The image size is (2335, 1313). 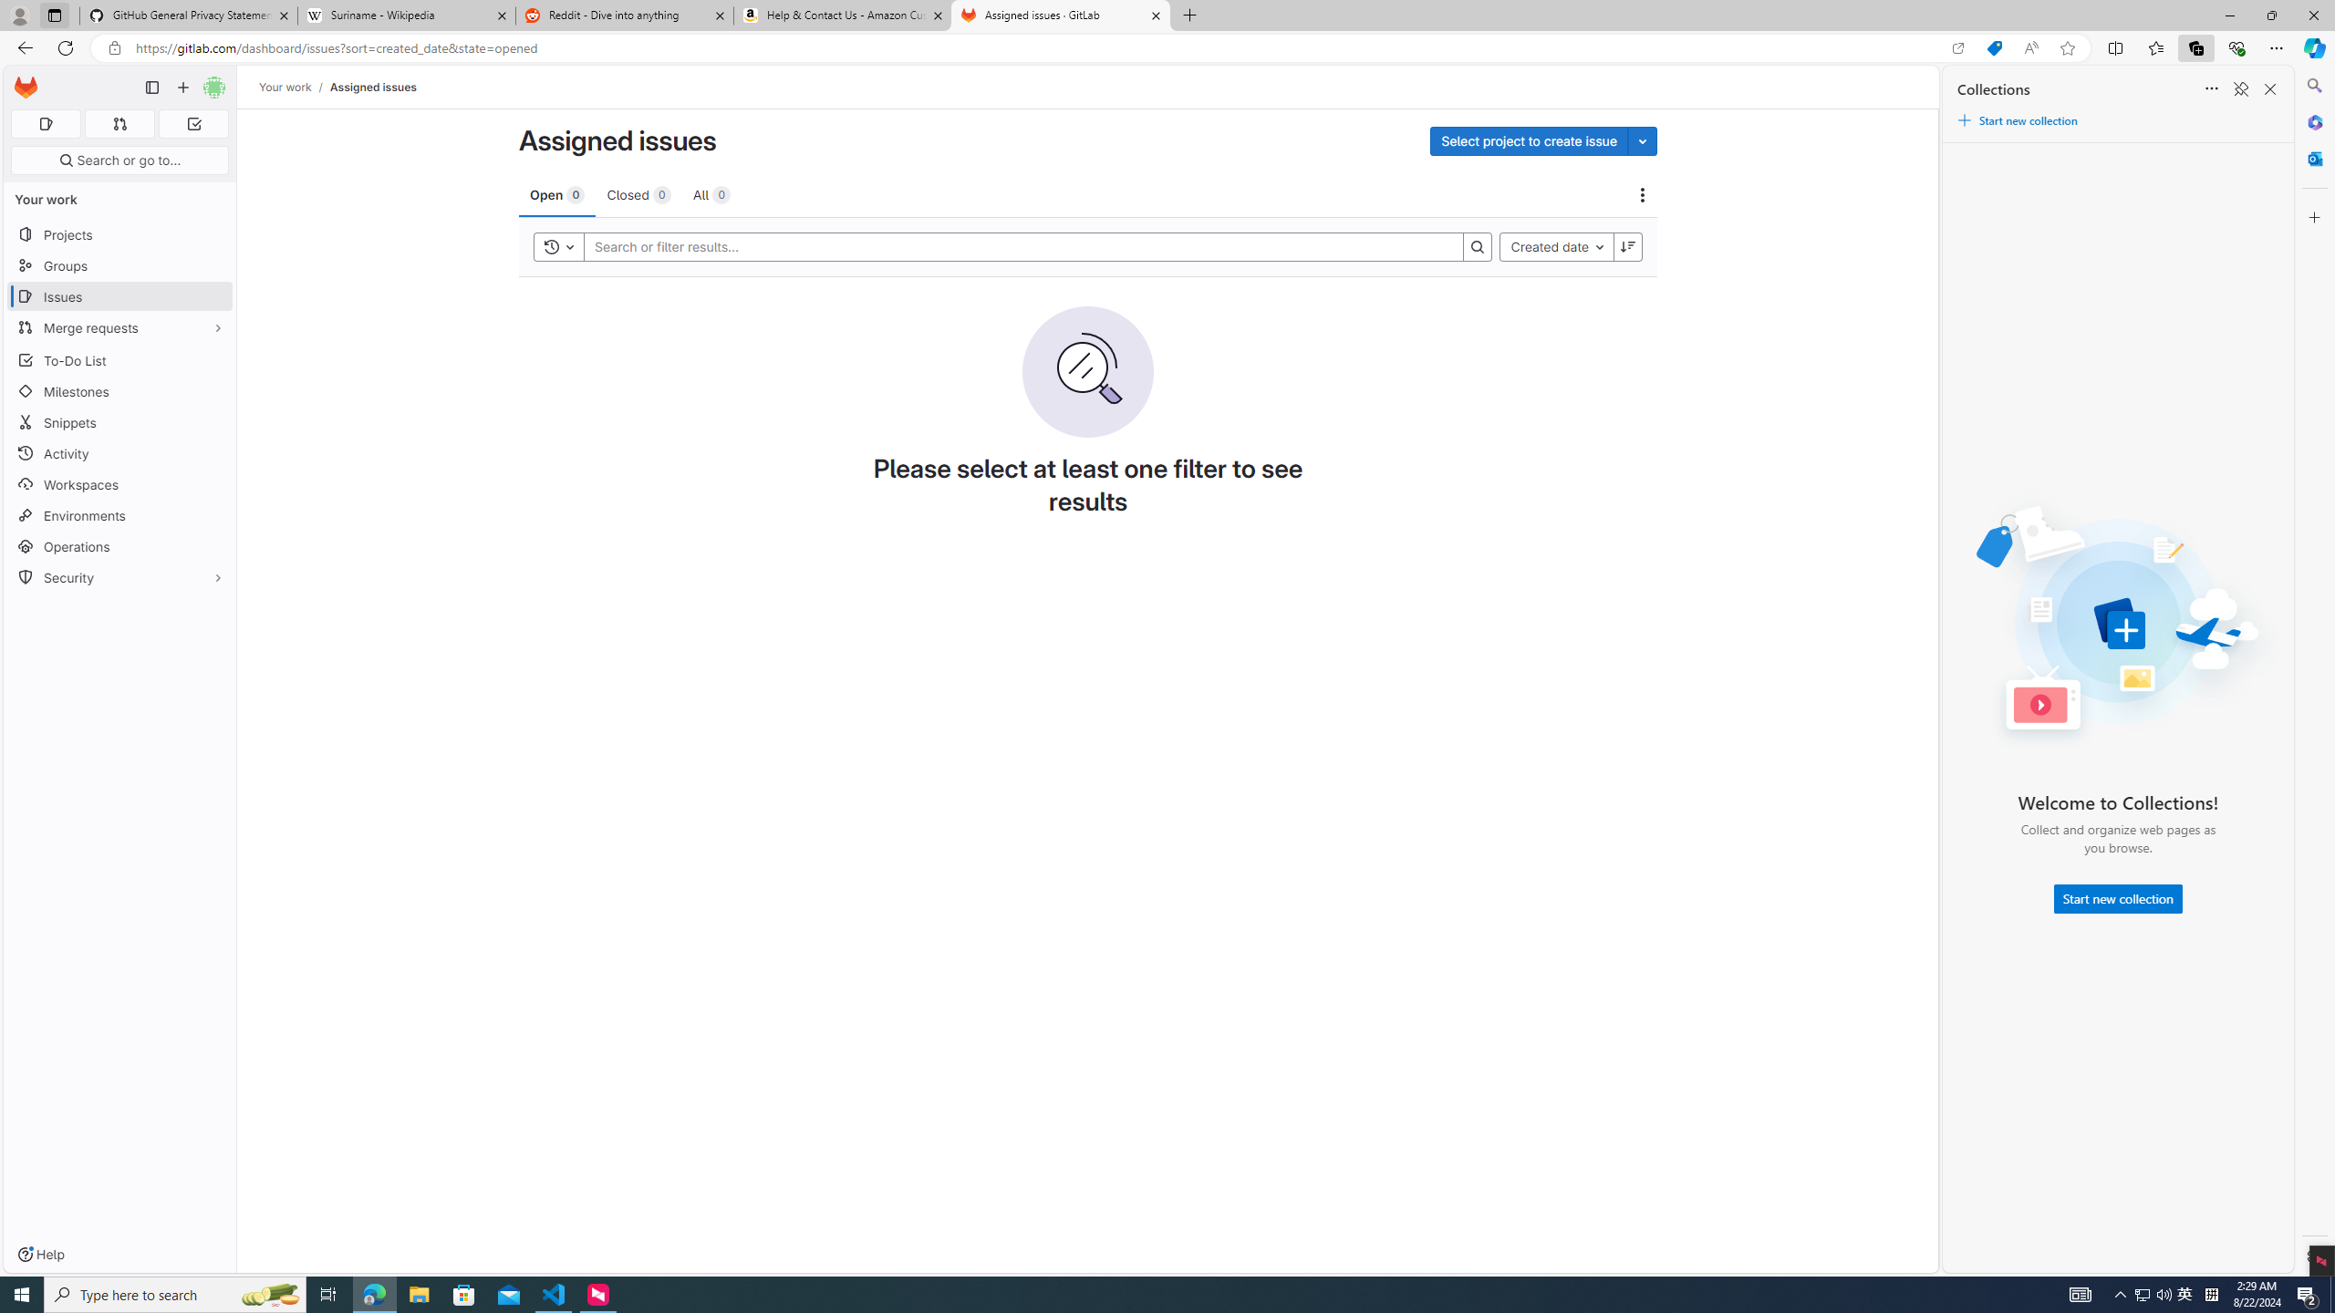 I want to click on Groups, so click(x=120, y=266).